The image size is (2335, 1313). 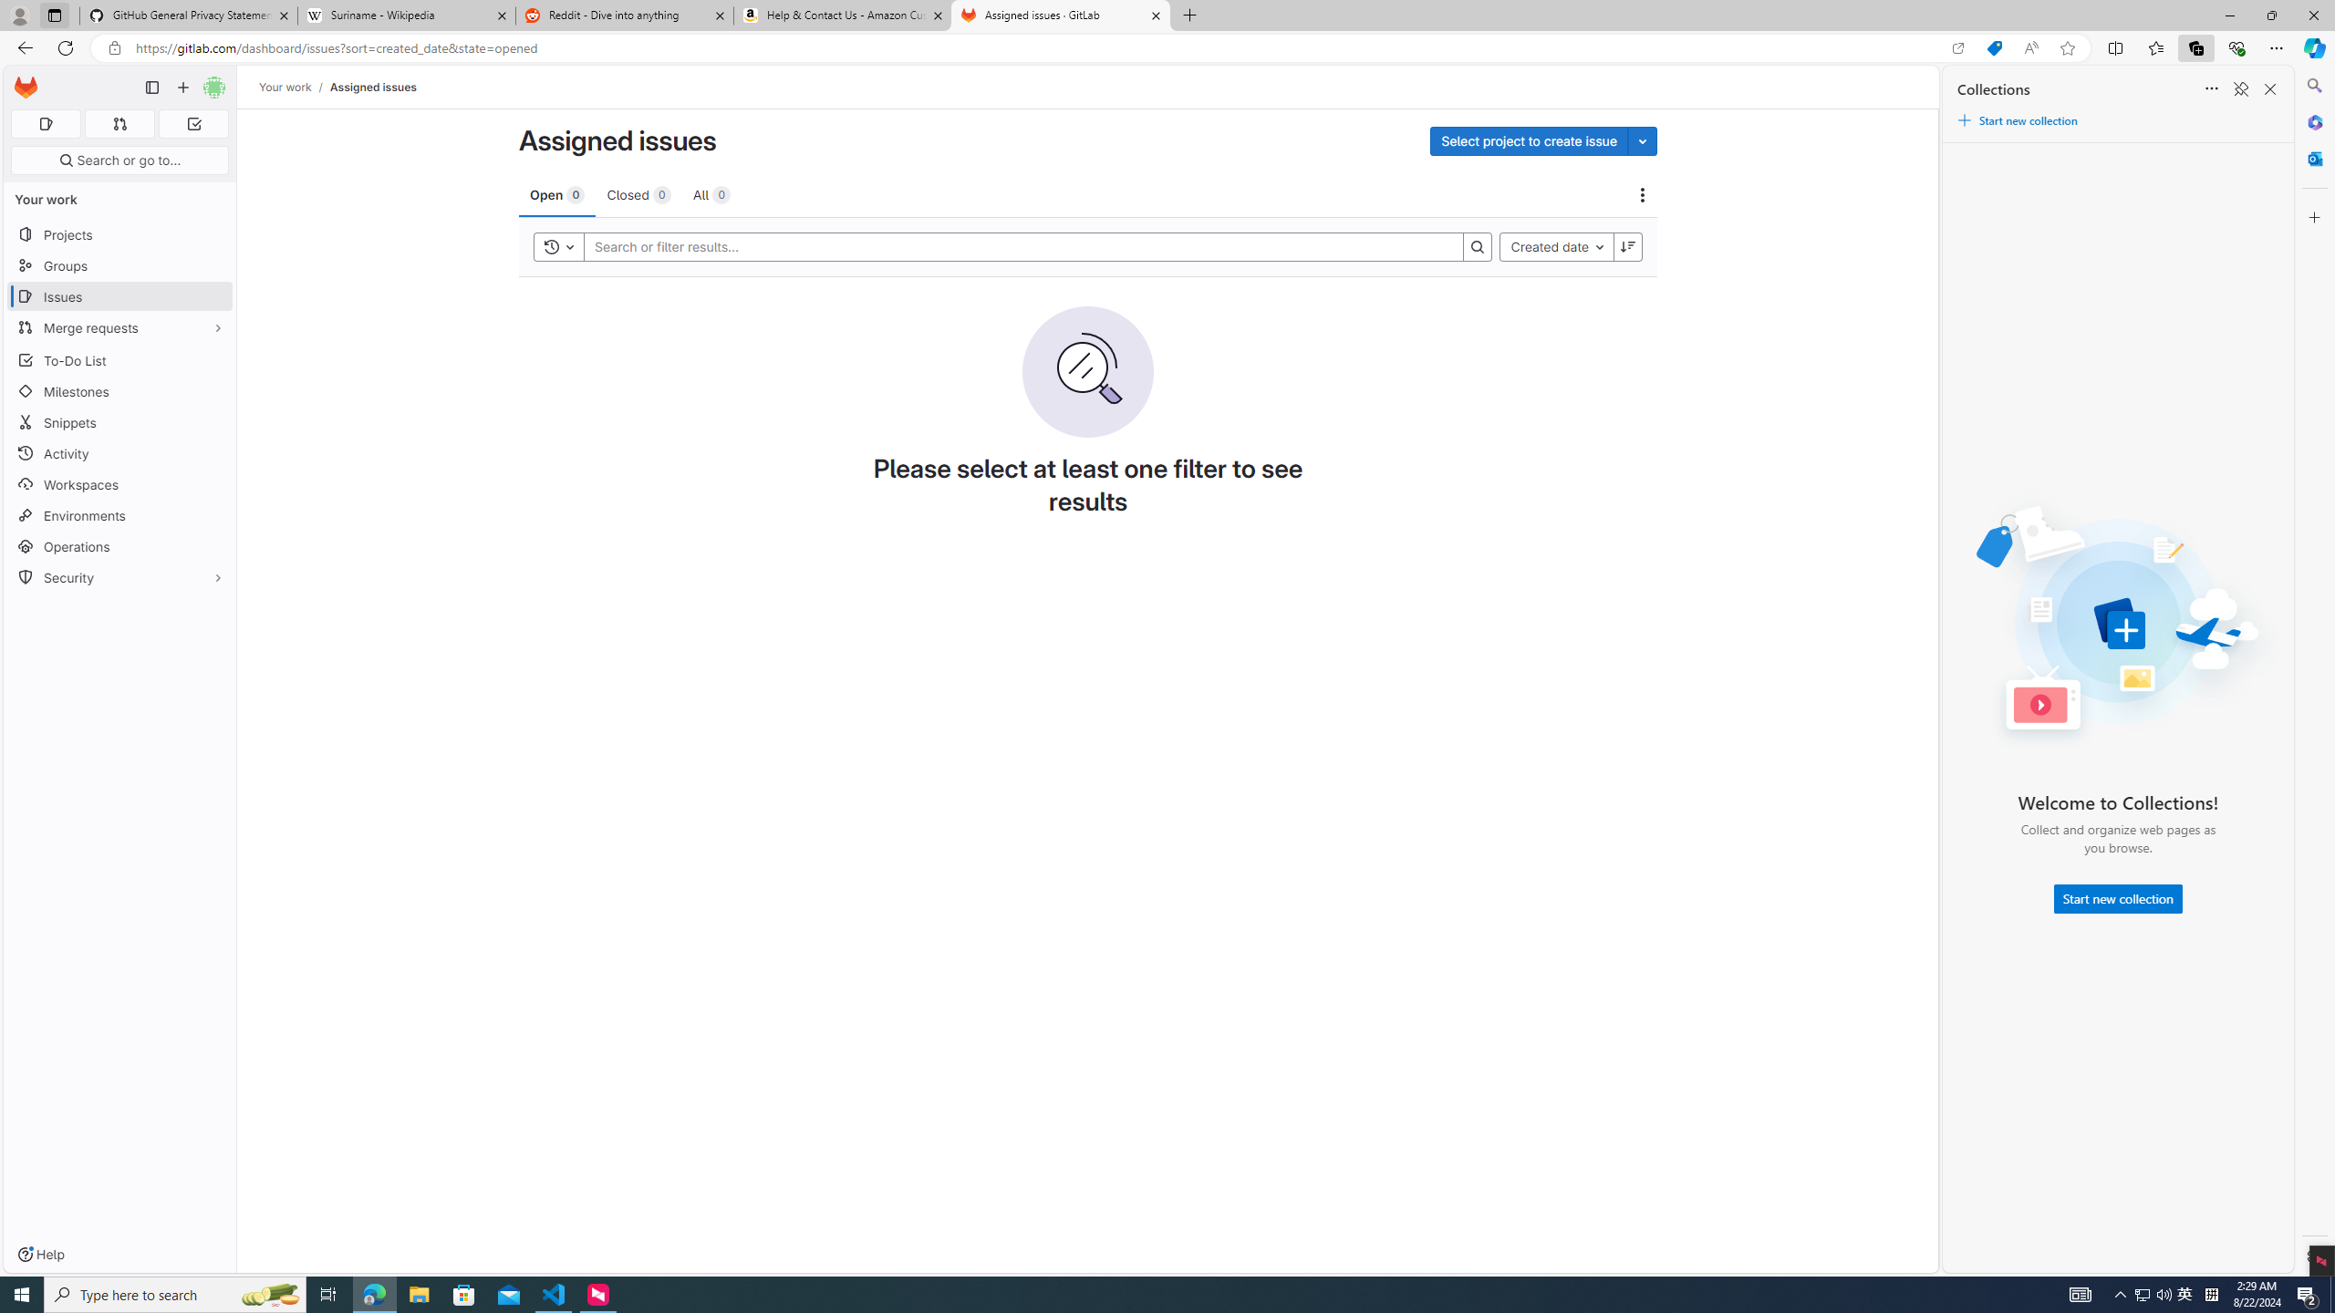 I want to click on Groups, so click(x=120, y=266).